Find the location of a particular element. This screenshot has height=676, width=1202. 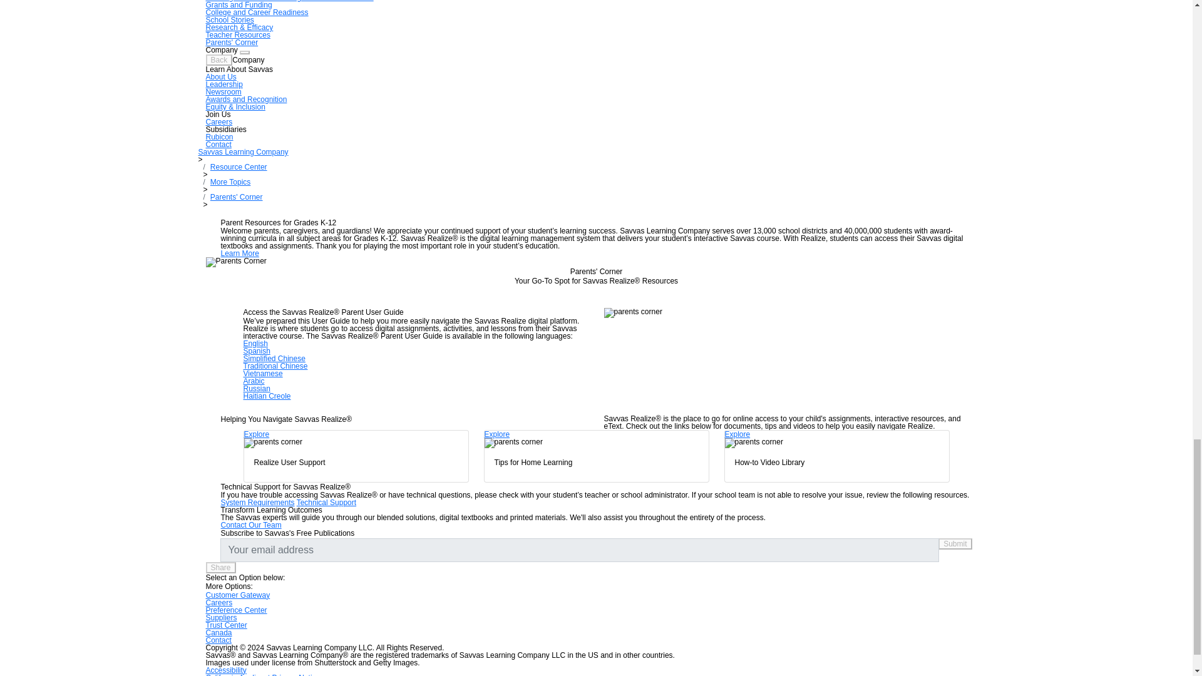

Home is located at coordinates (243, 151).